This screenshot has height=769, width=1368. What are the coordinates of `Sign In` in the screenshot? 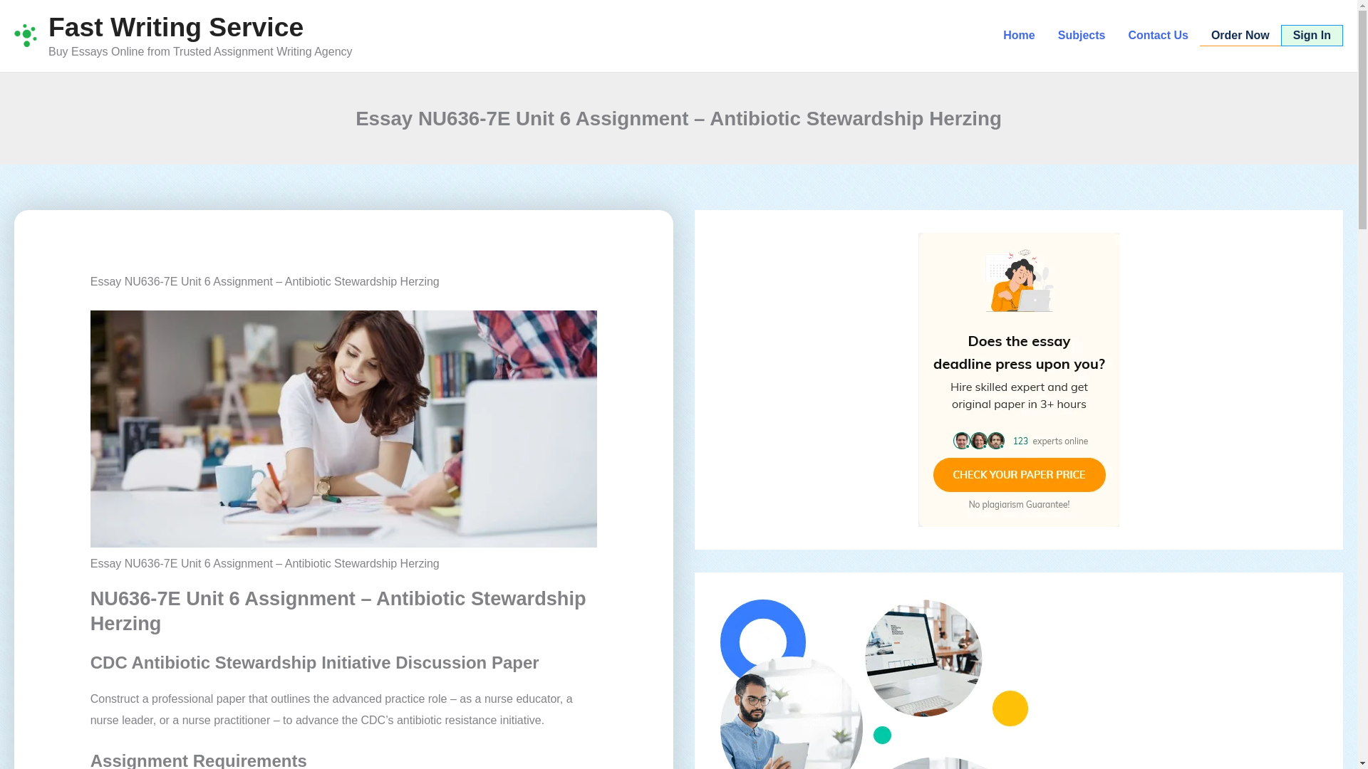 It's located at (1312, 35).